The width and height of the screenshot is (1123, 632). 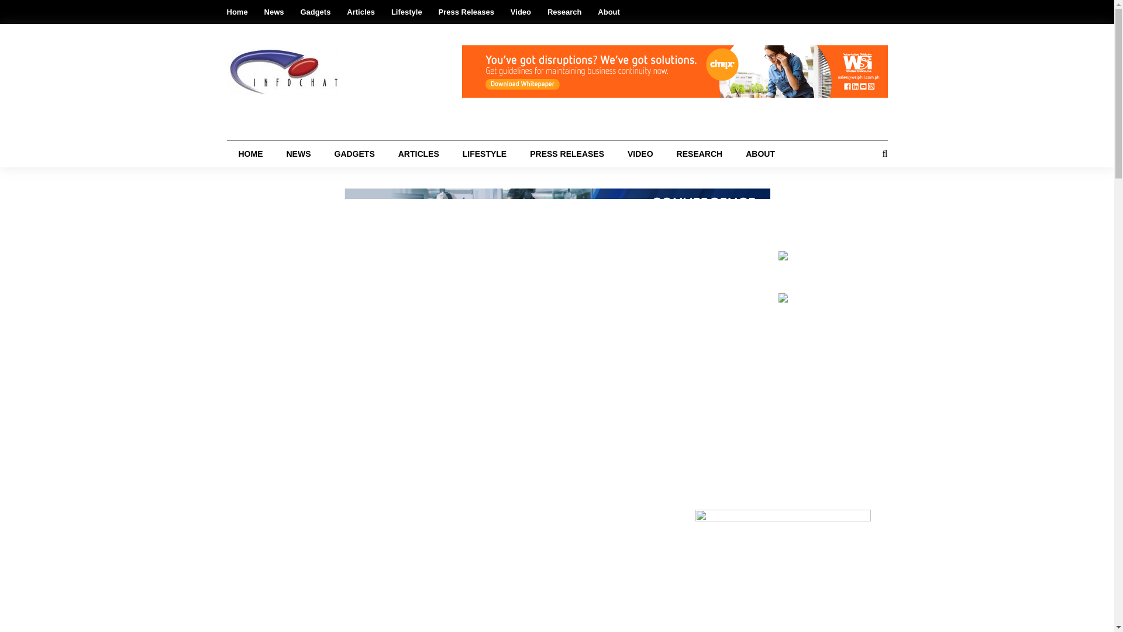 What do you see at coordinates (566, 153) in the screenshot?
I see `PRESS RELEASES` at bounding box center [566, 153].